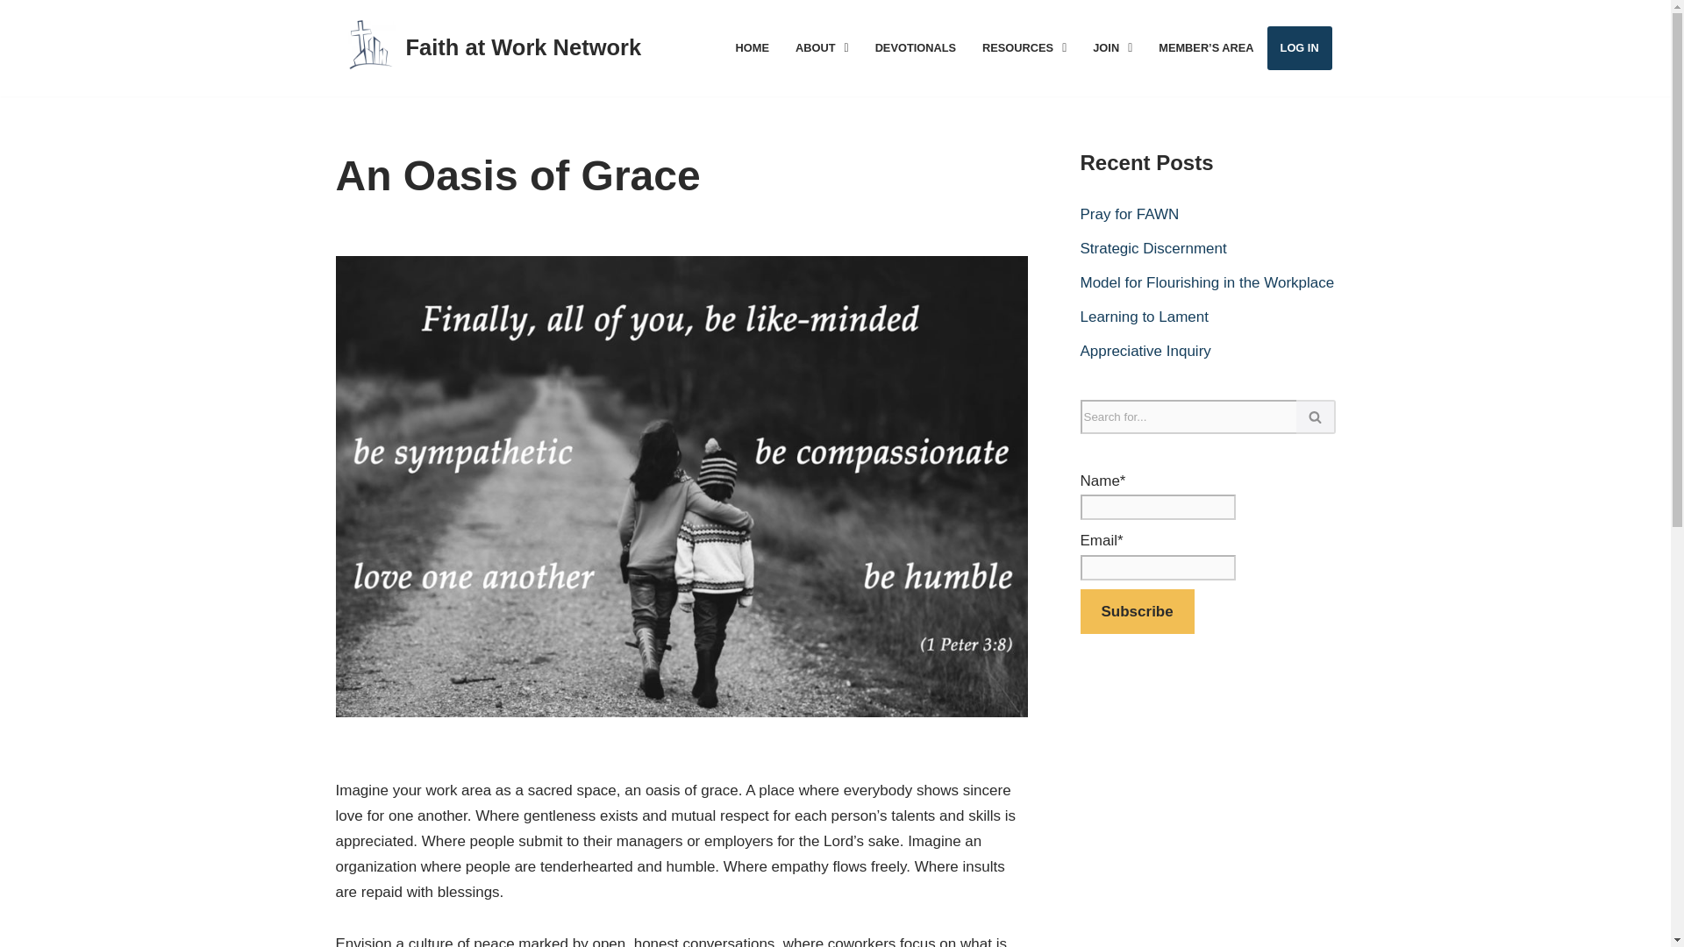  What do you see at coordinates (823, 47) in the screenshot?
I see `ABOUT` at bounding box center [823, 47].